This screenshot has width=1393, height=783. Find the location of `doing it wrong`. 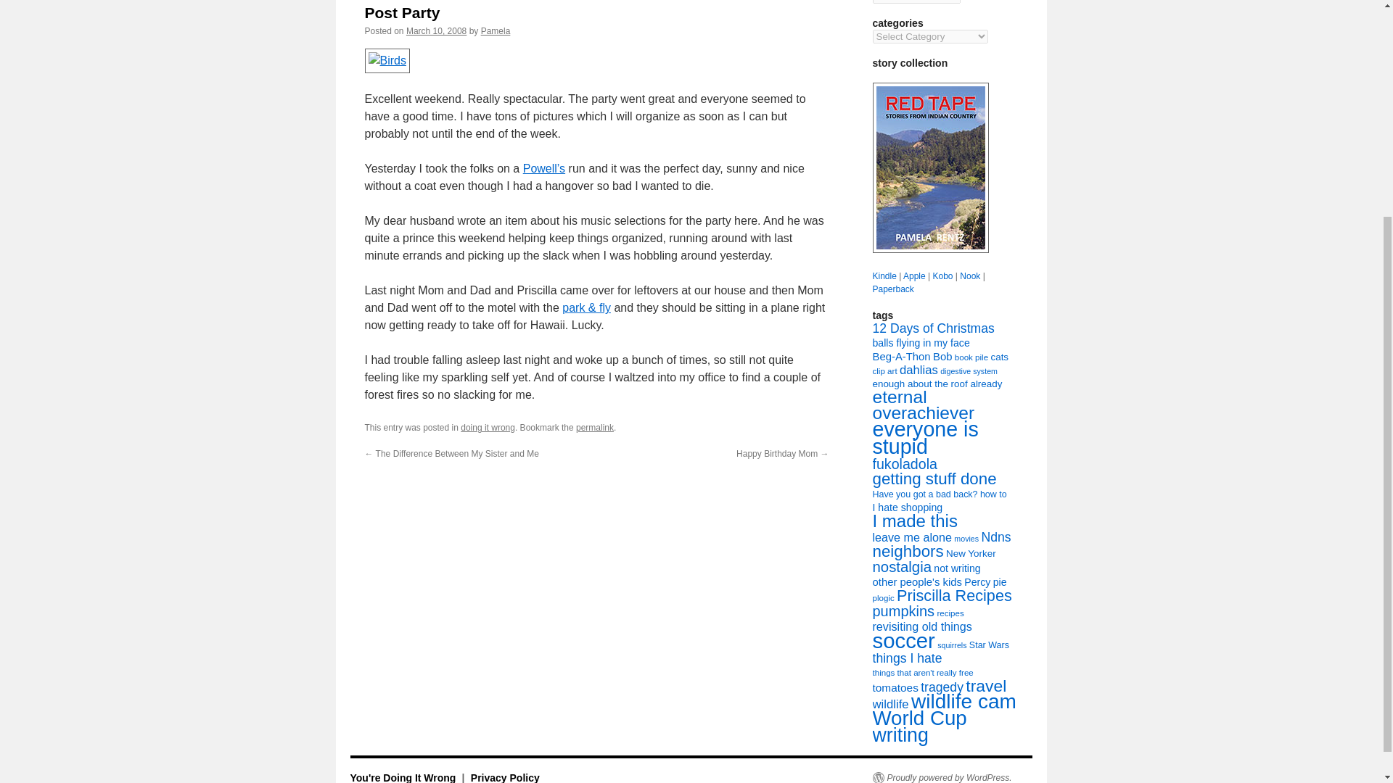

doing it wrong is located at coordinates (488, 428).